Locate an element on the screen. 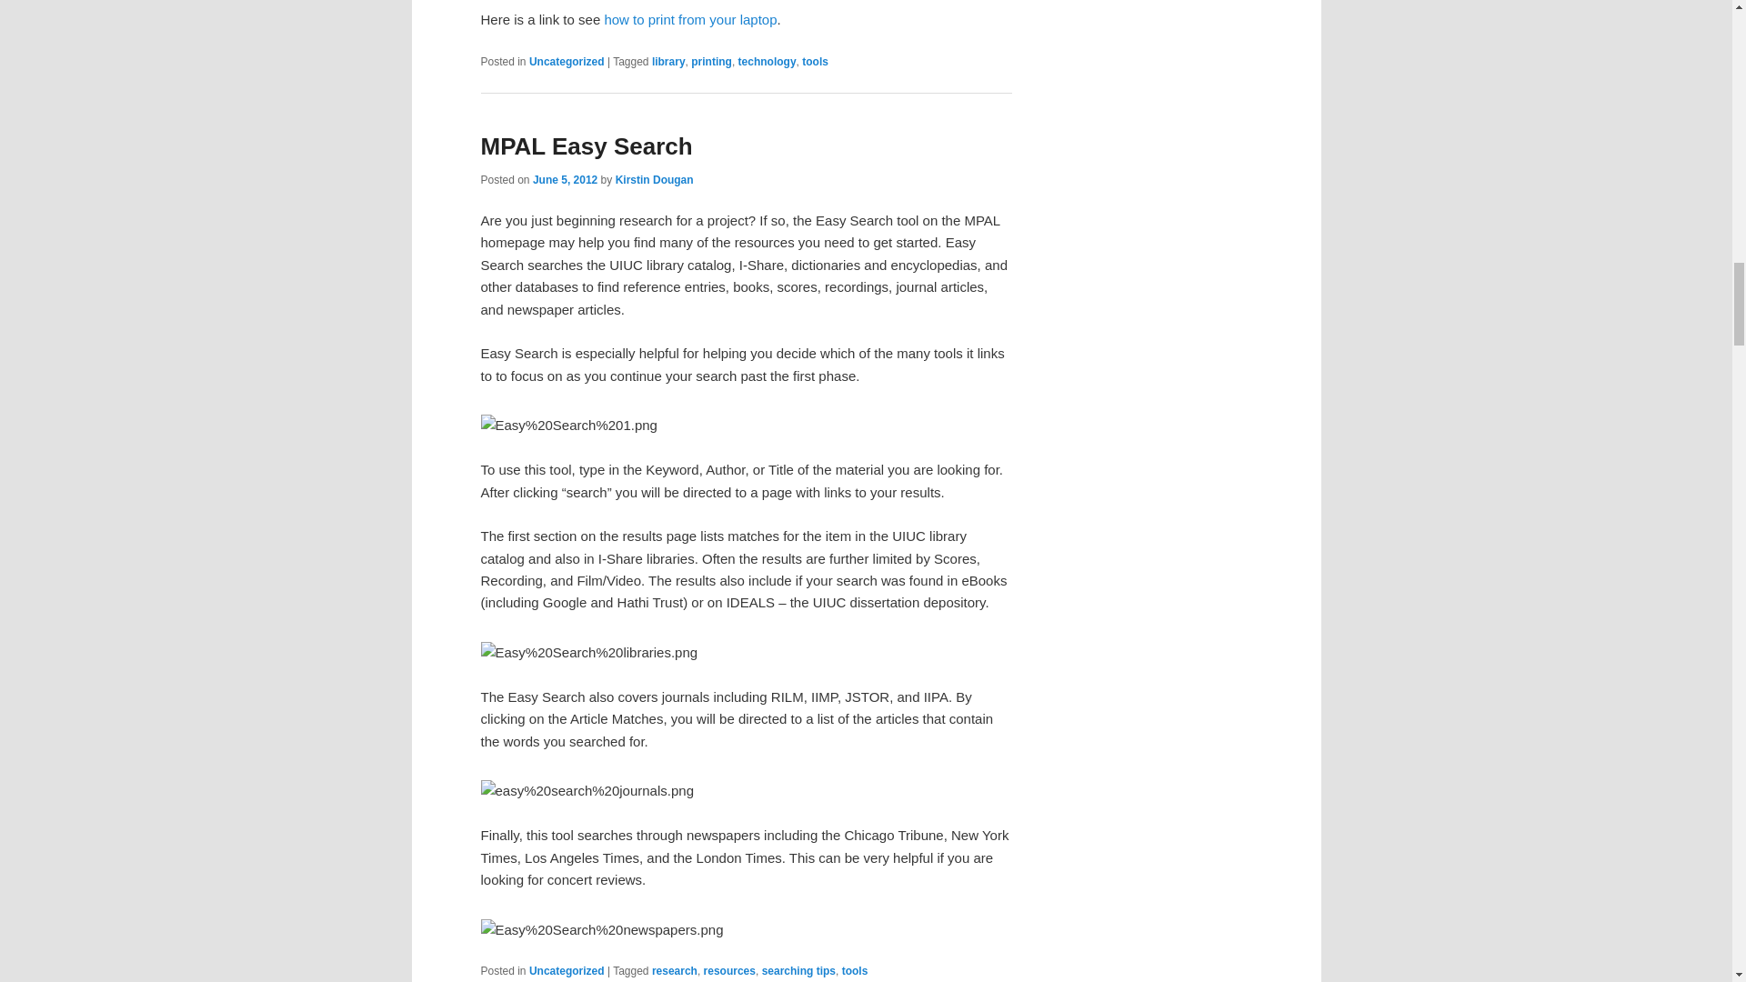 The image size is (1746, 982). 1:06 pm is located at coordinates (564, 180).